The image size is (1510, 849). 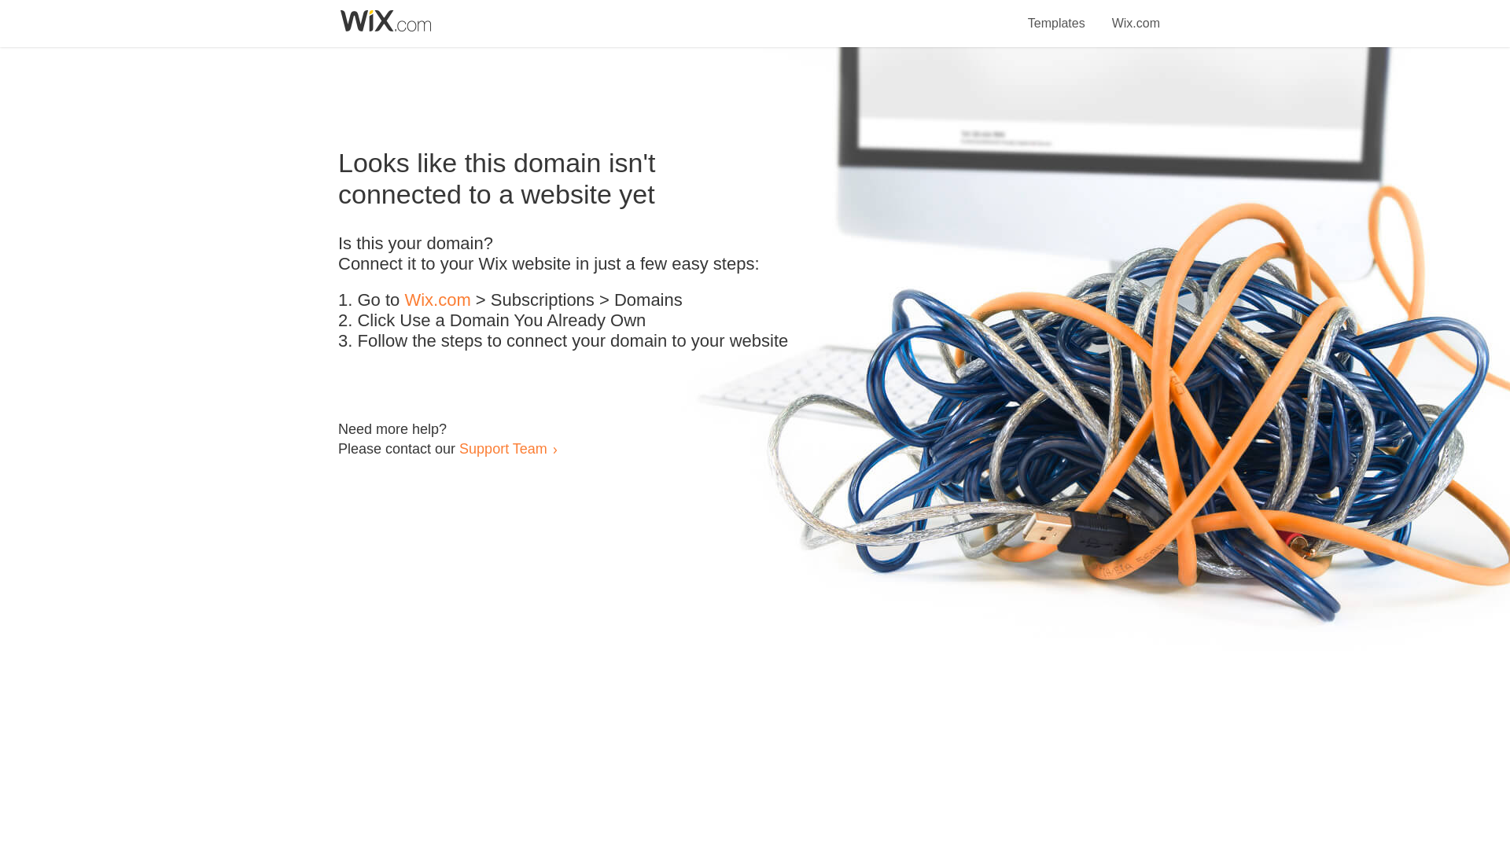 I want to click on Wix.com, so click(x=1136, y=14).